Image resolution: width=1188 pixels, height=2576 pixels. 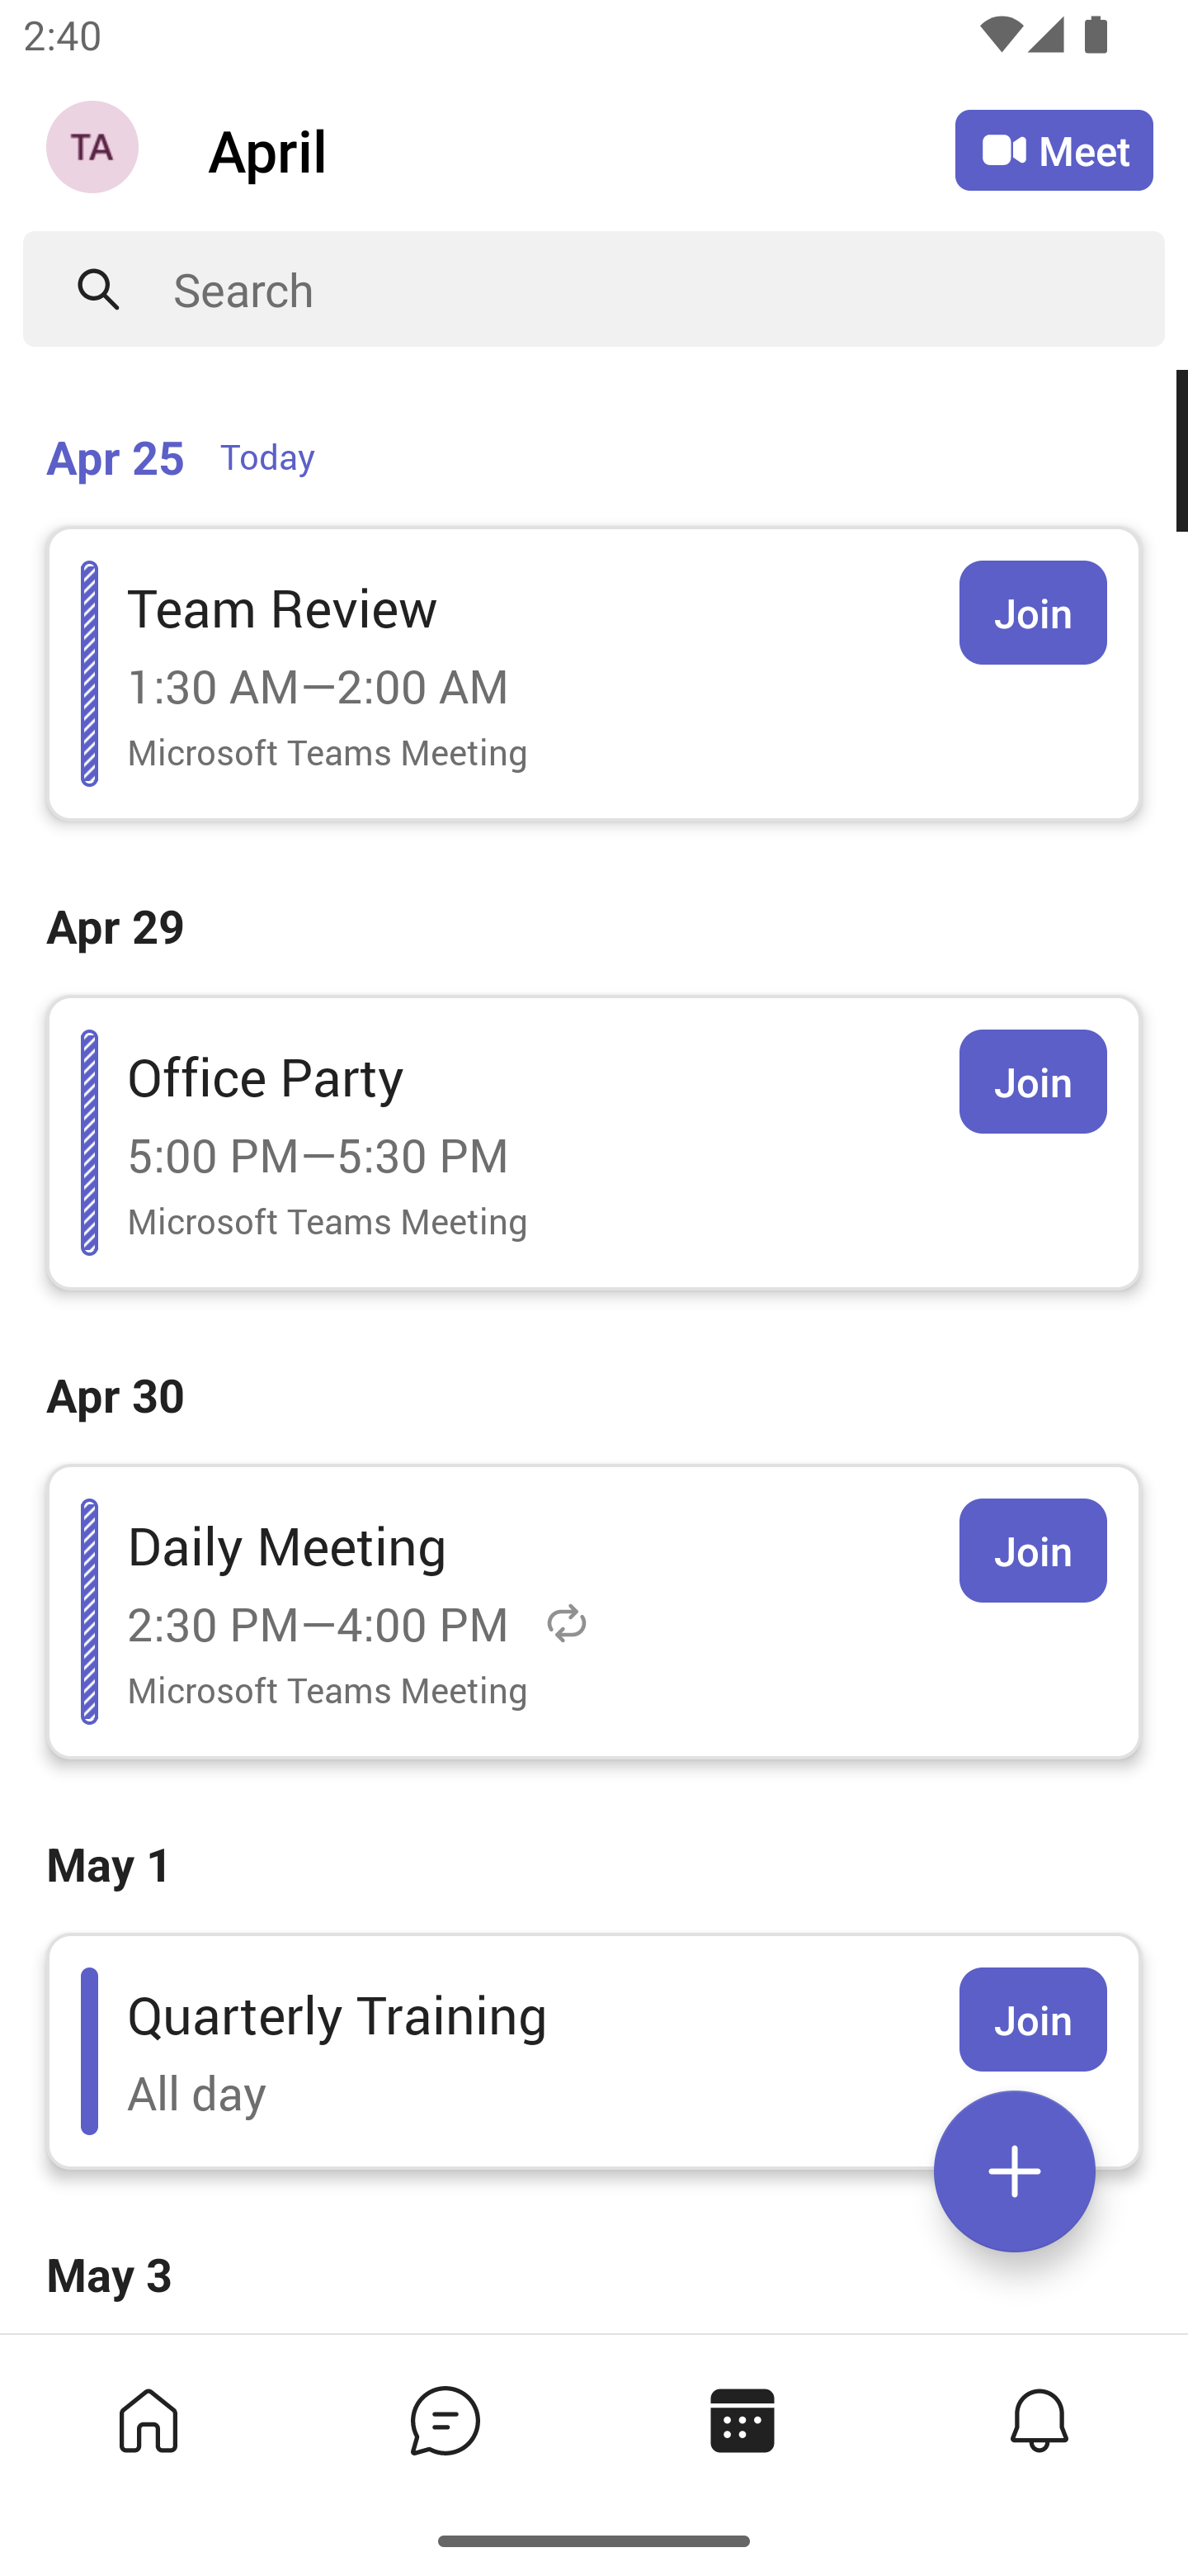 I want to click on Join, so click(x=1033, y=1082).